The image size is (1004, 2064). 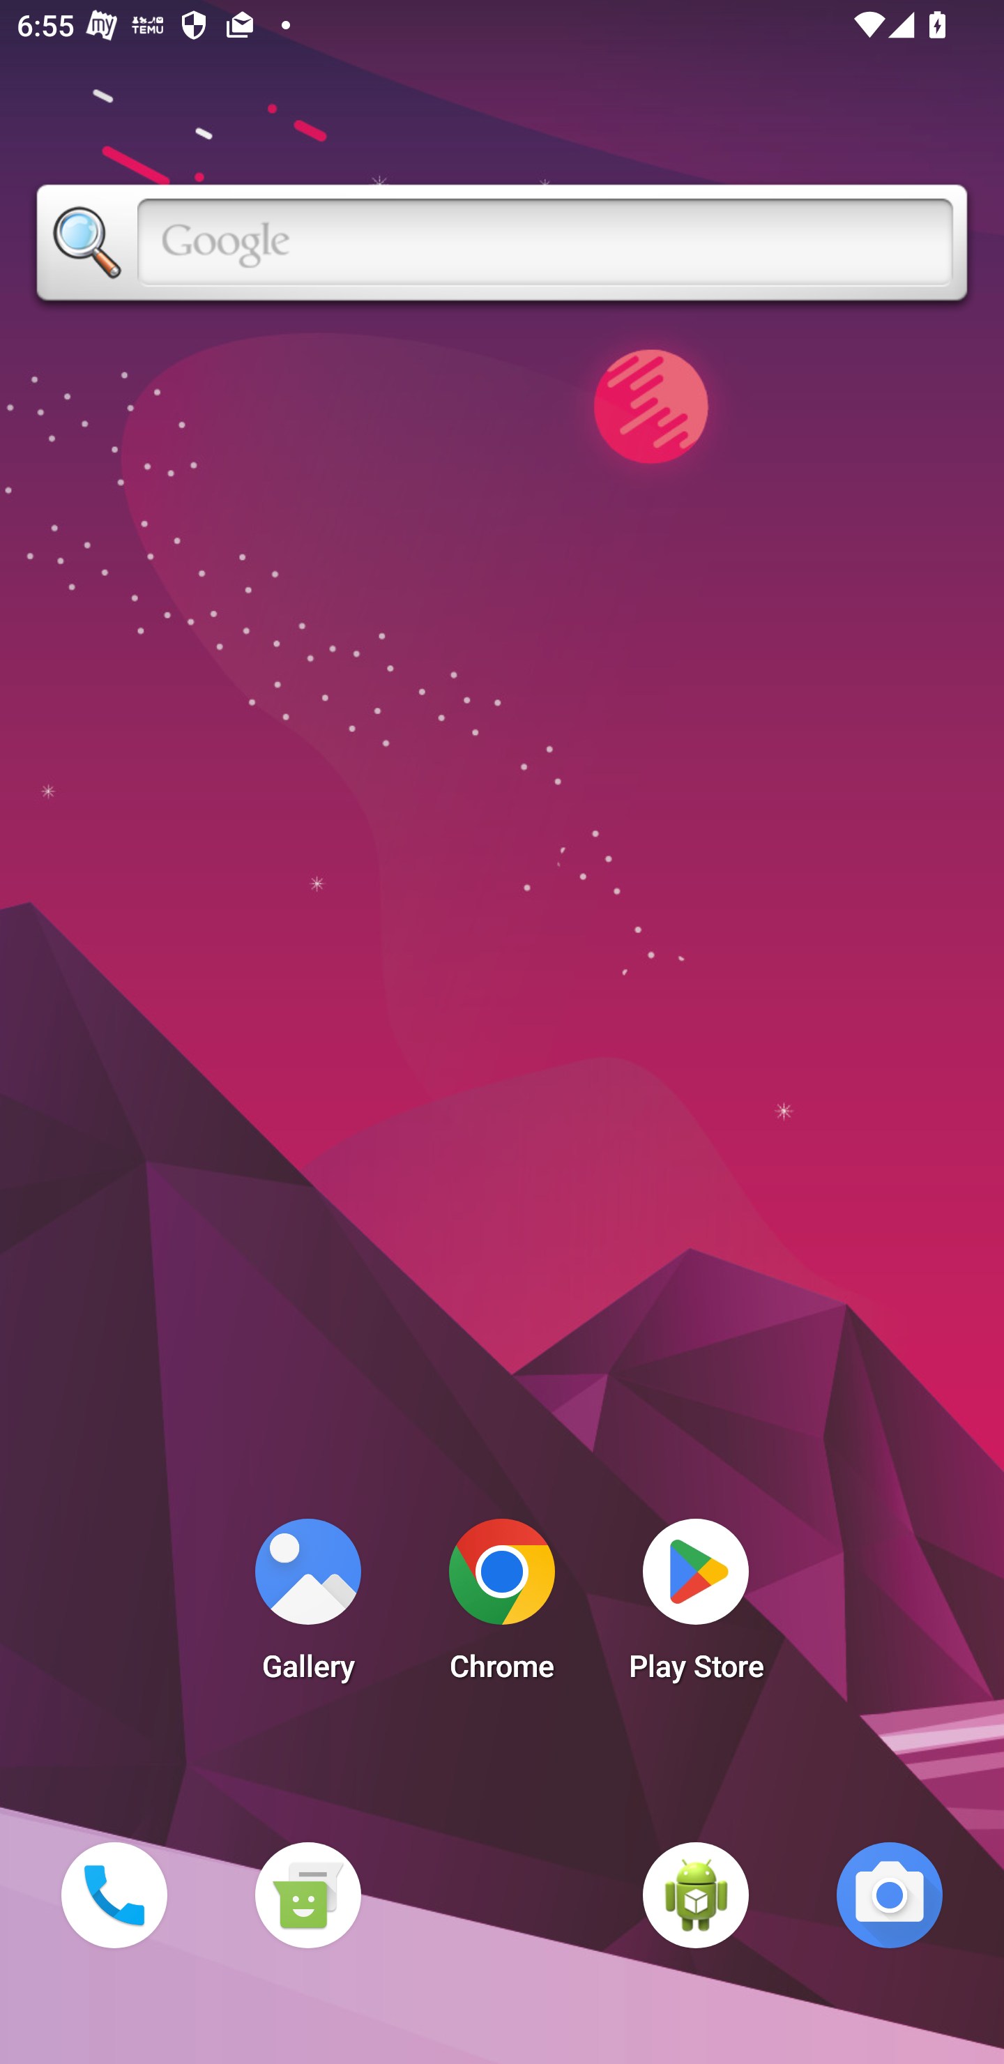 I want to click on Messaging, so click(x=307, y=1895).